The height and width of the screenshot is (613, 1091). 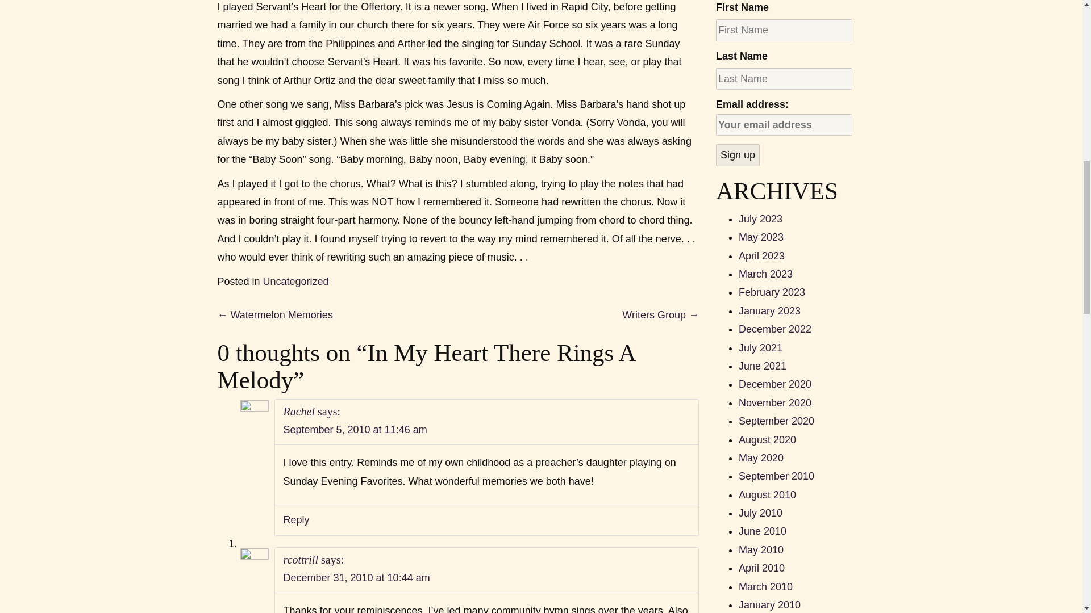 I want to click on January 2023, so click(x=769, y=311).